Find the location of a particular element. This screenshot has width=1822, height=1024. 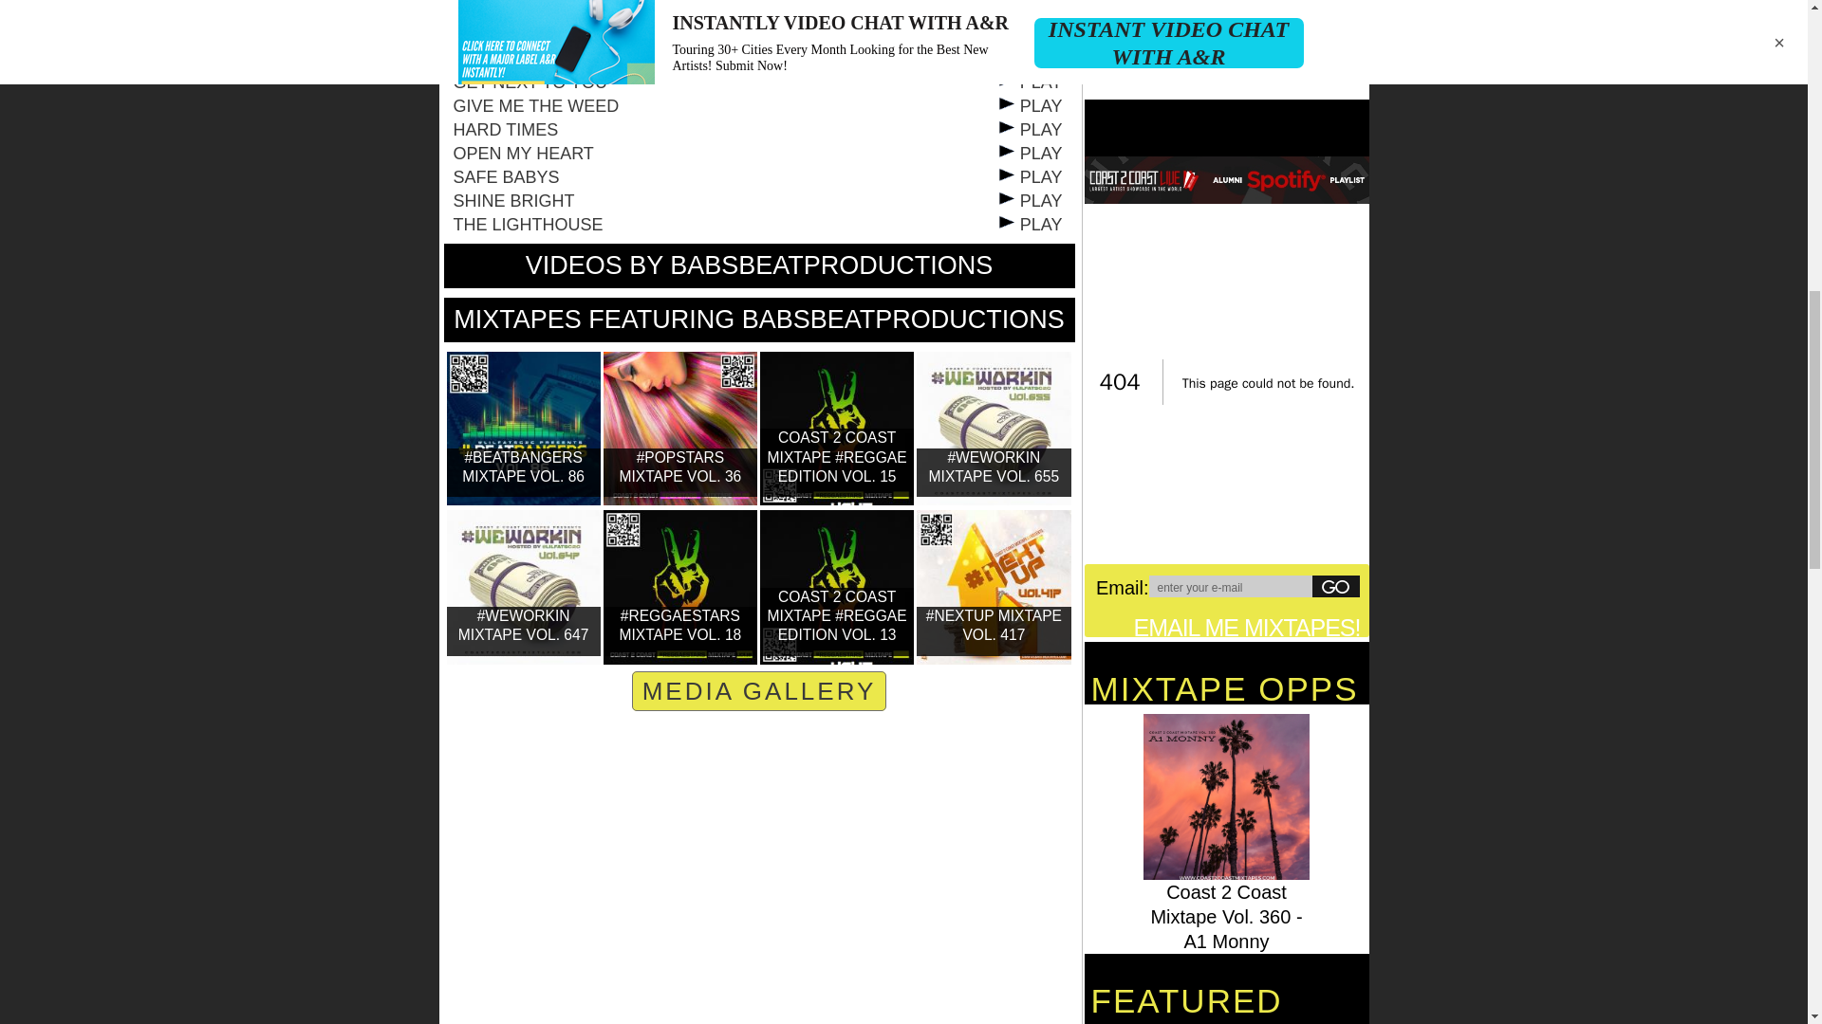

DOWN FOR MY CITY is located at coordinates (538, 35).